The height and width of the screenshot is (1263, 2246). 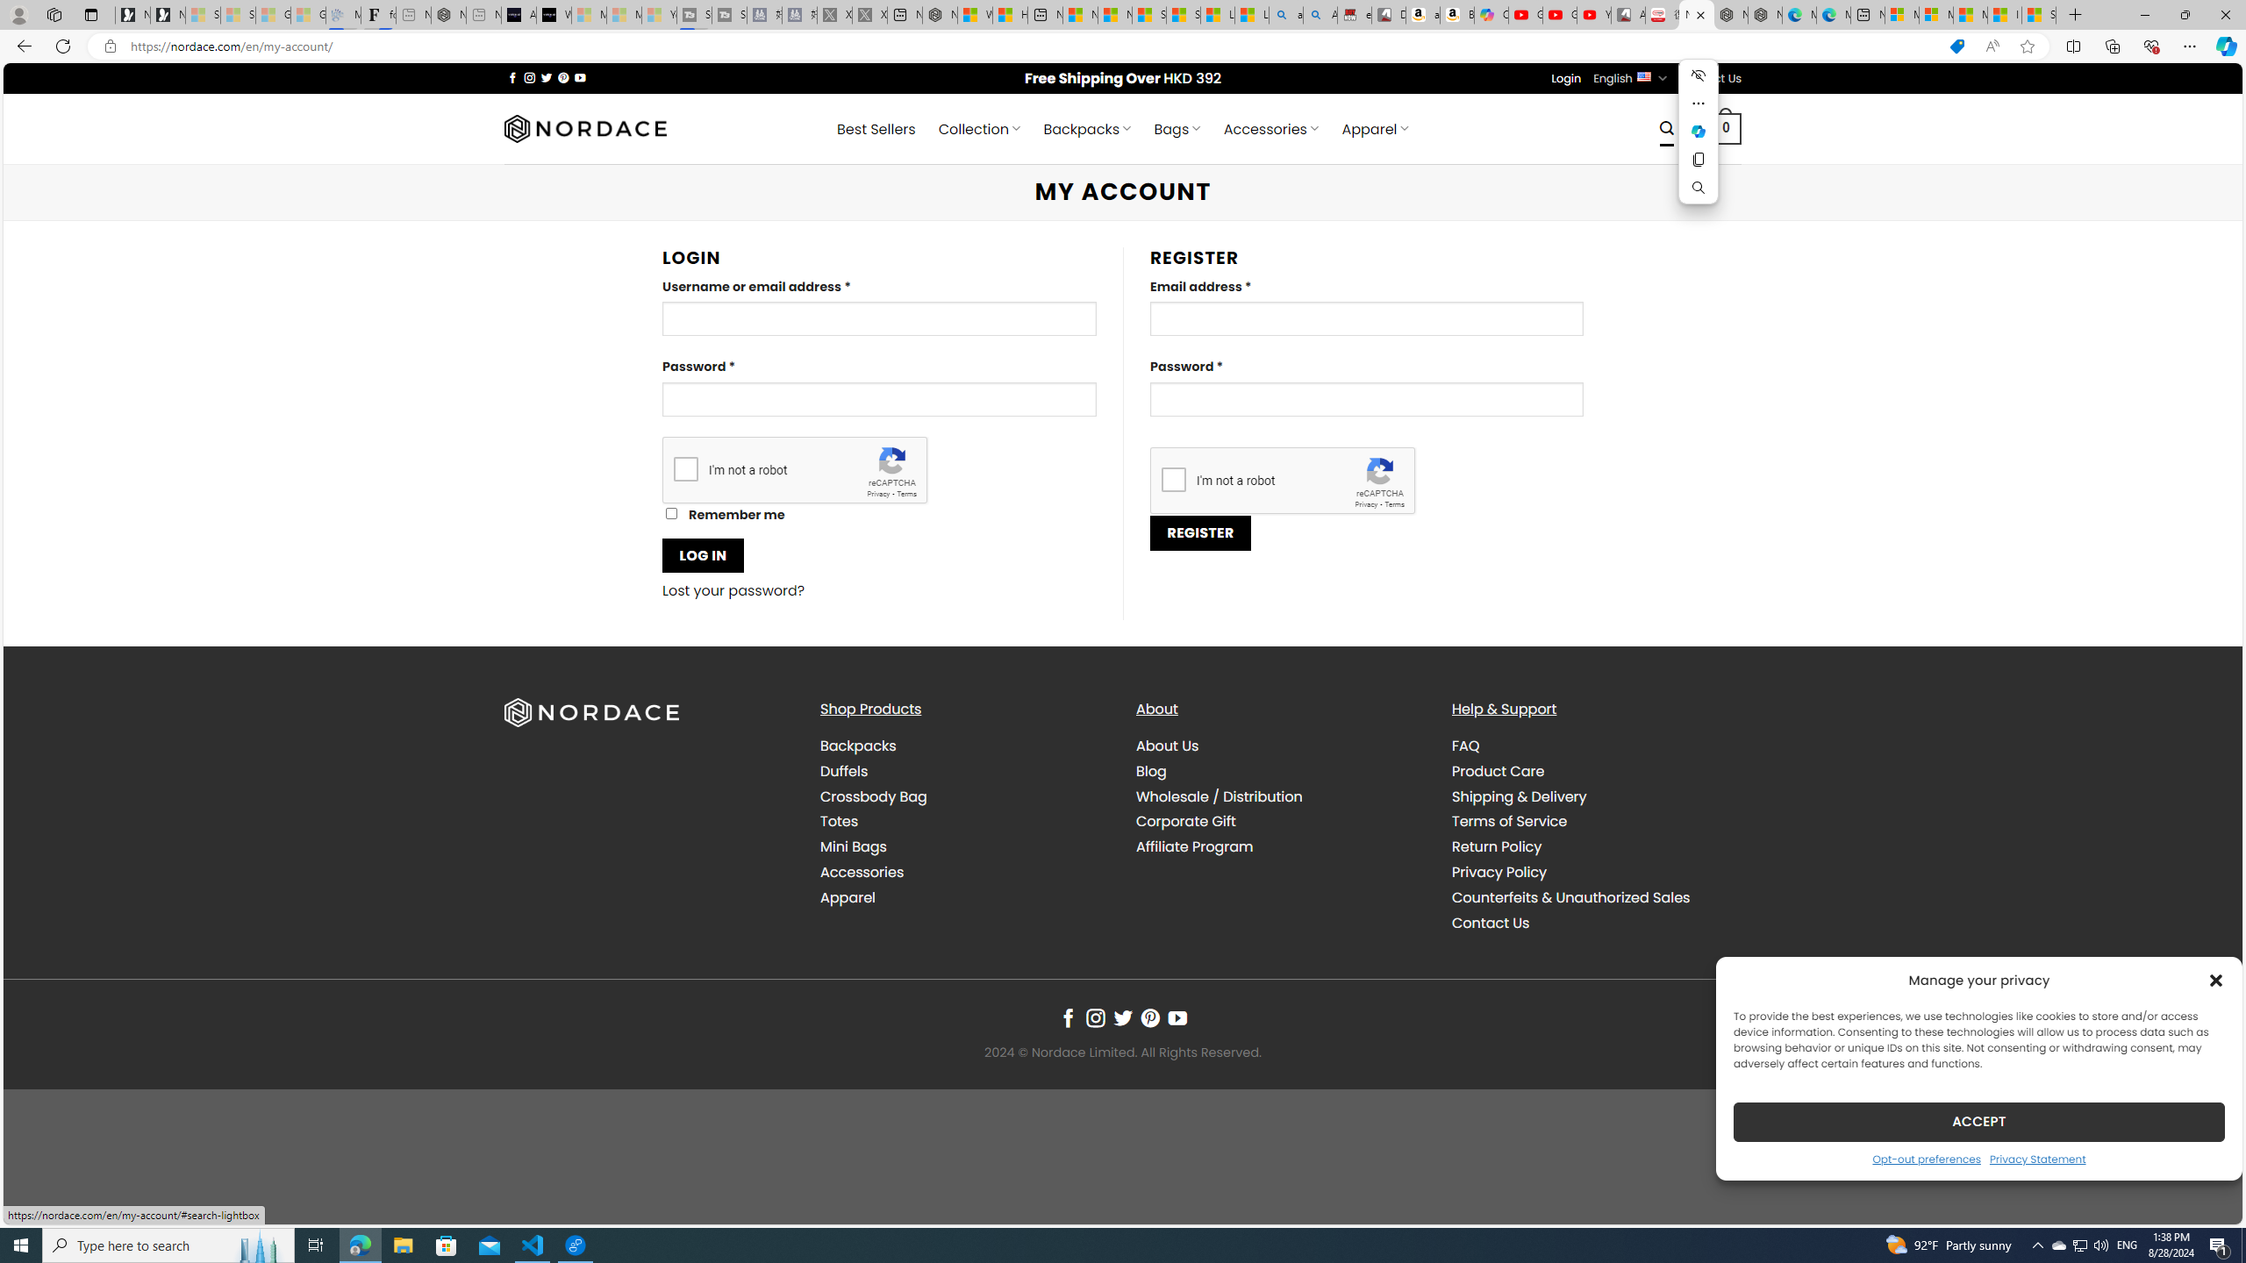 I want to click on All Cubot phones, so click(x=1628, y=15).